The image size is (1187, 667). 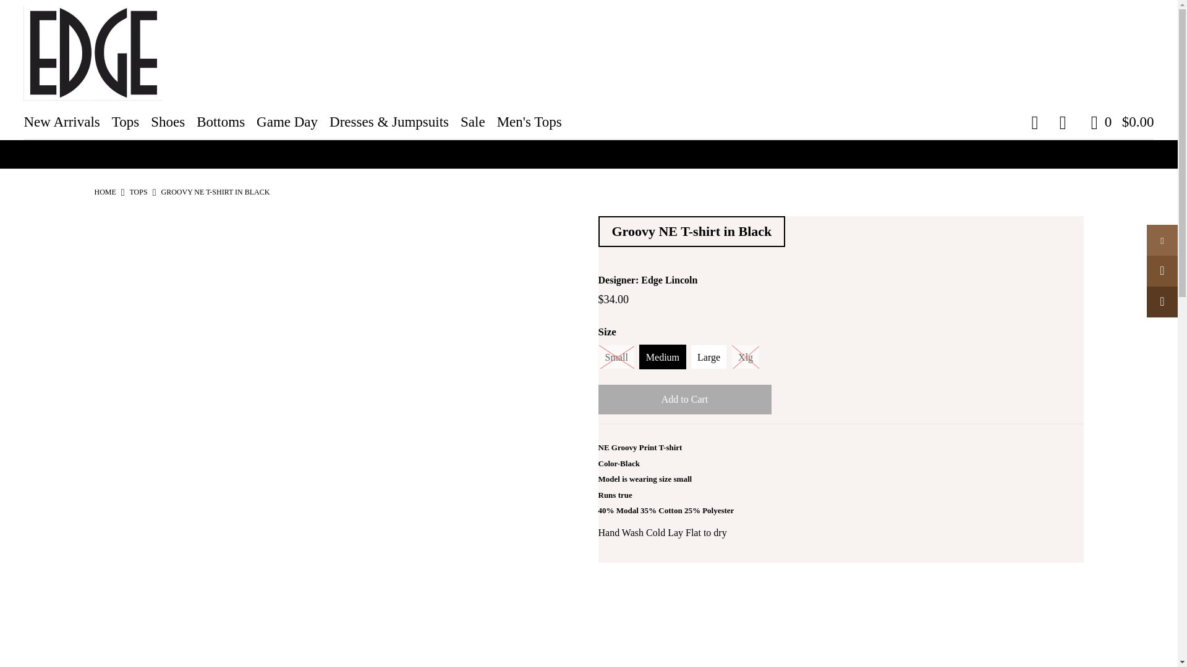 I want to click on HOME, so click(x=104, y=191).